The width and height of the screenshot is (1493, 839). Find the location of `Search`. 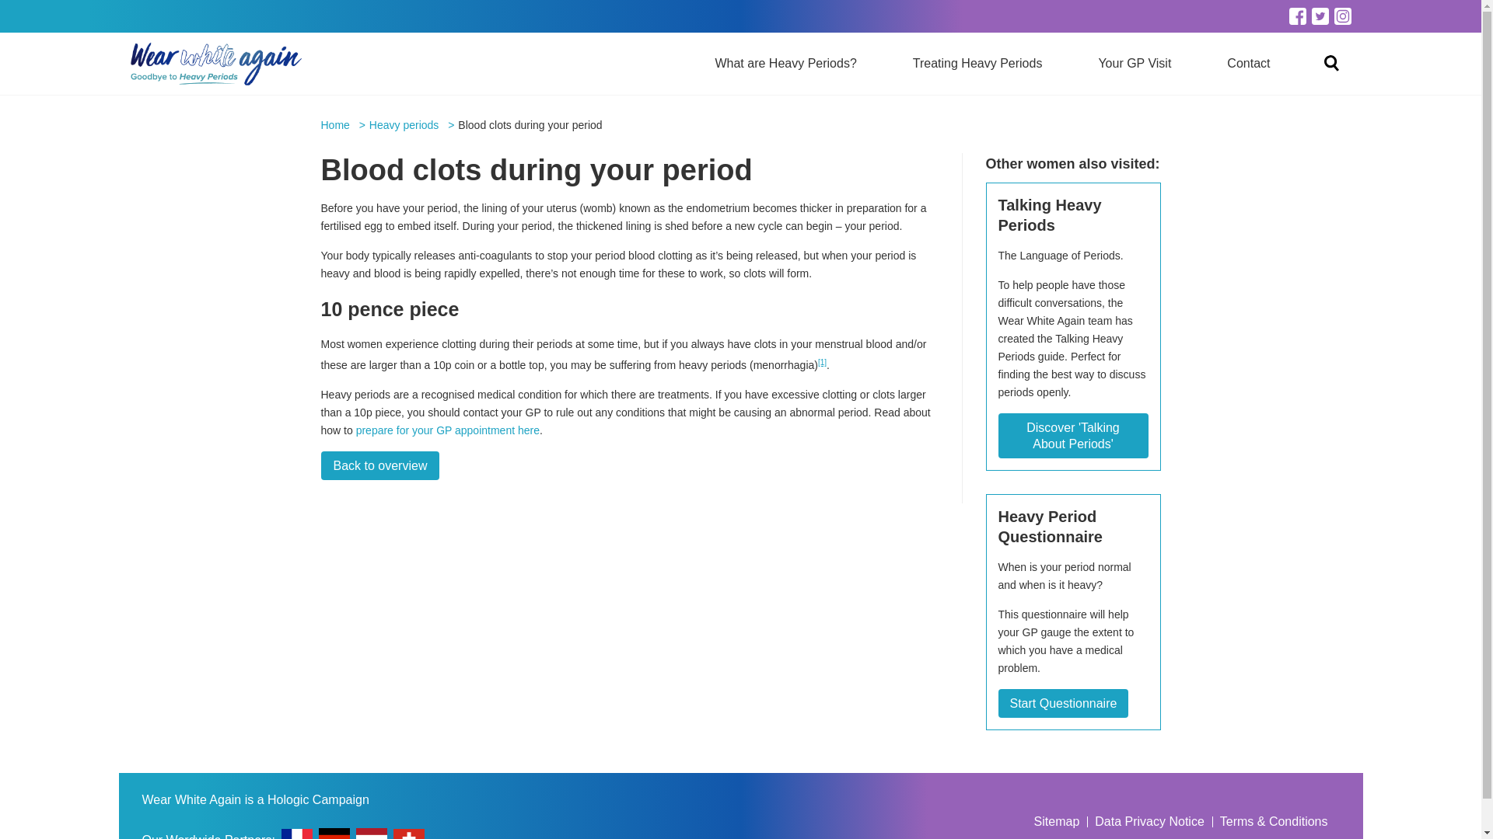

Search is located at coordinates (896, 14).